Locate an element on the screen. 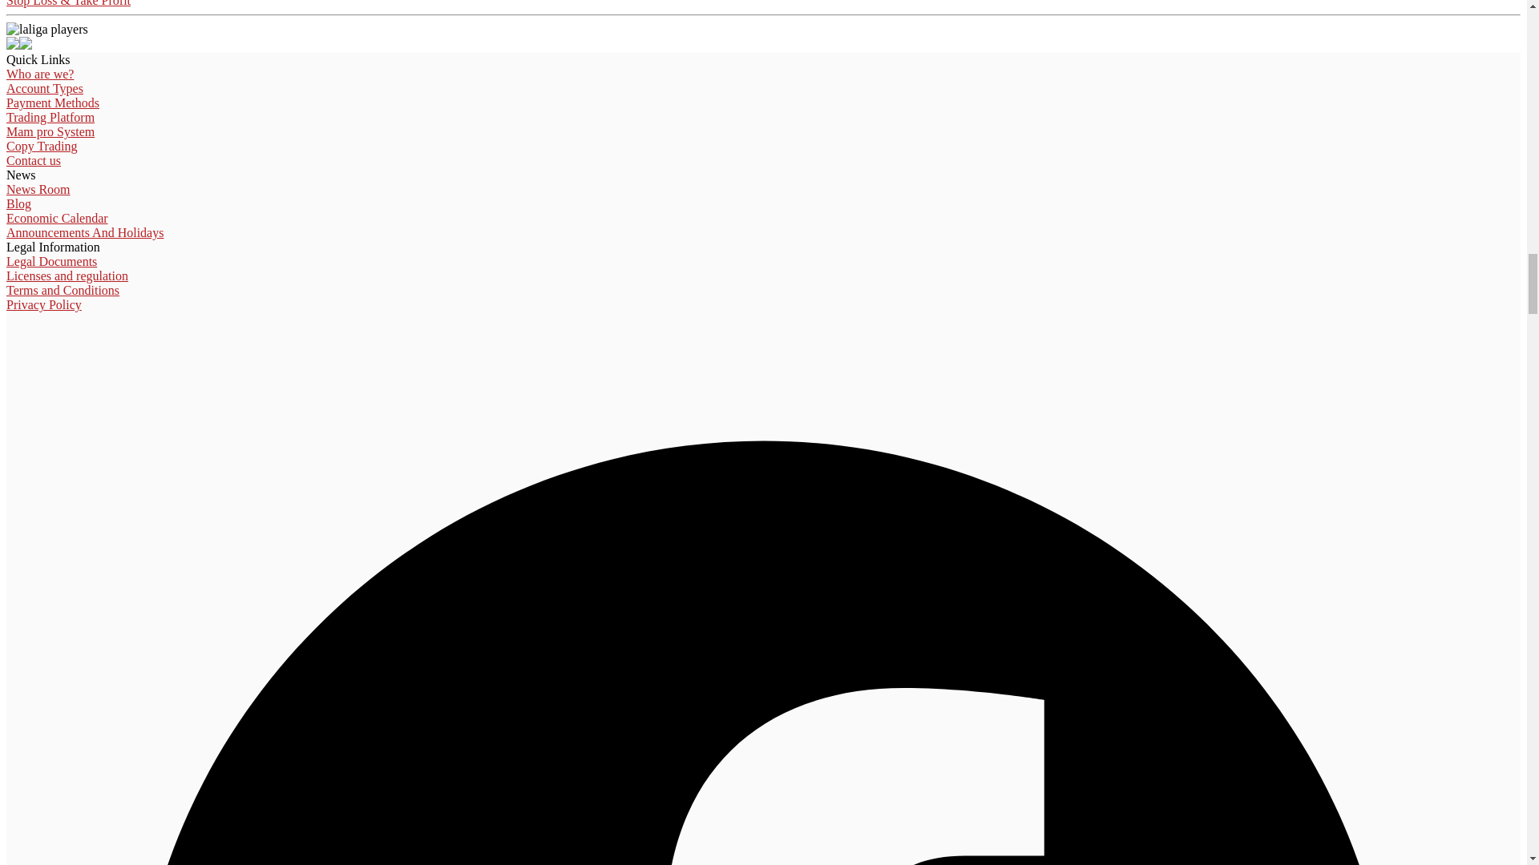 The image size is (1539, 865). Payment Methods is located at coordinates (53, 103).